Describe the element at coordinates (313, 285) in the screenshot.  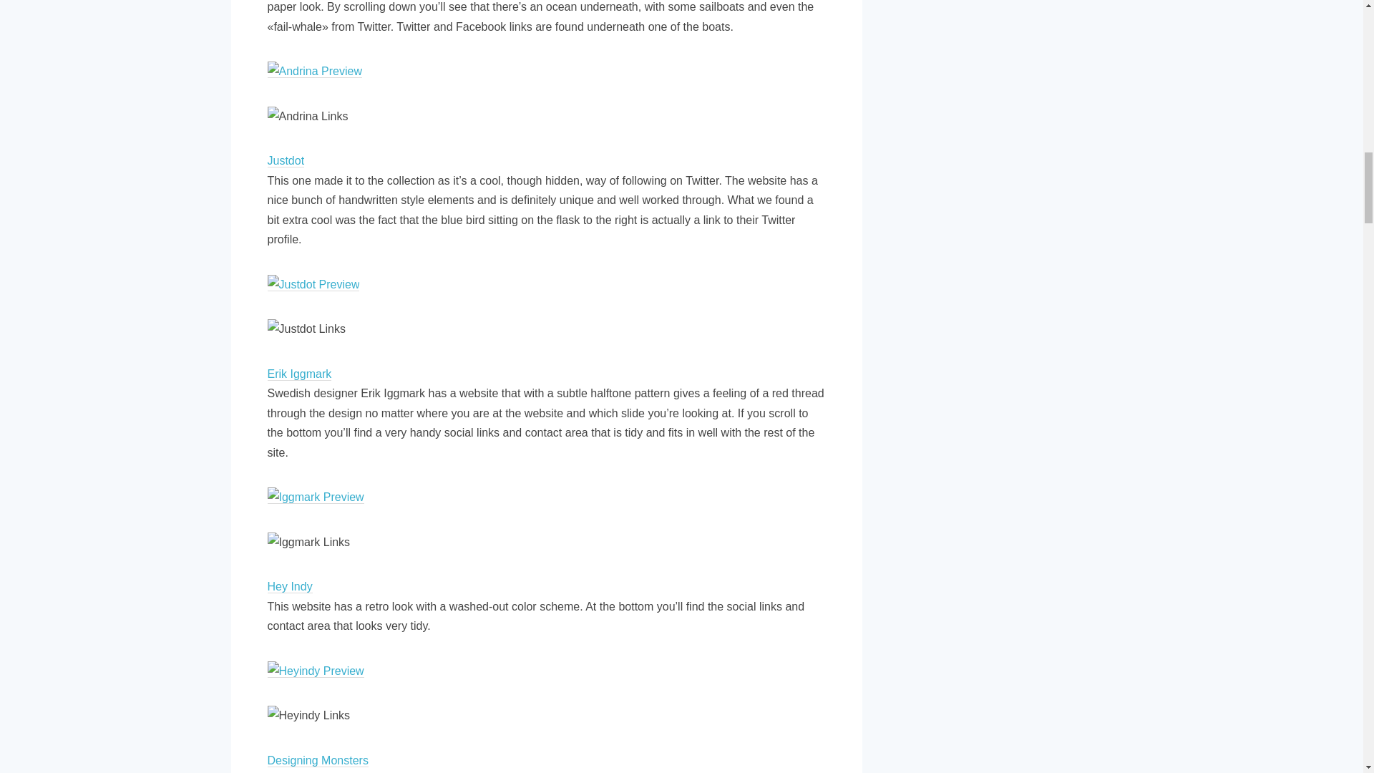
I see `Justdot Preview` at that location.